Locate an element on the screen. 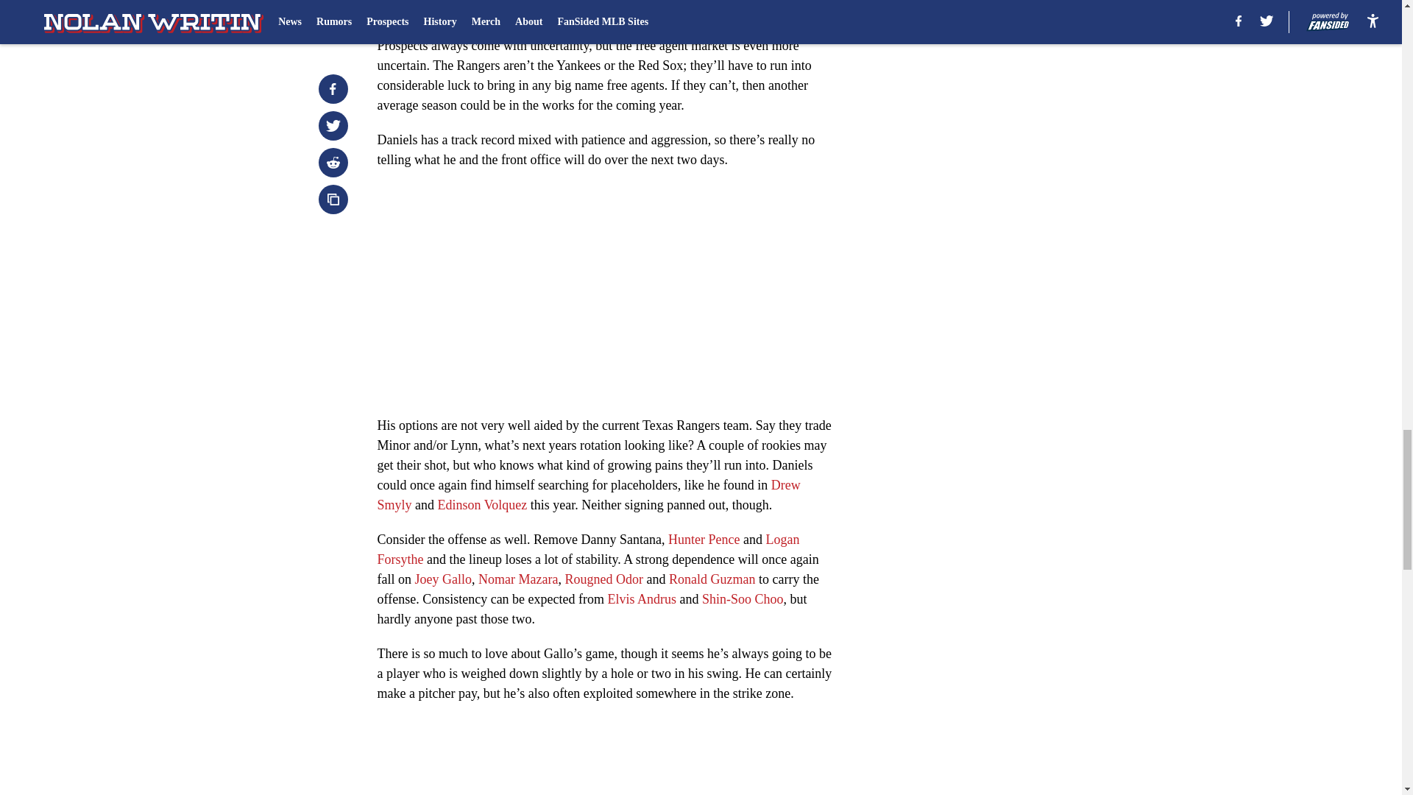 The width and height of the screenshot is (1413, 795). Joey Gallo is located at coordinates (443, 579).